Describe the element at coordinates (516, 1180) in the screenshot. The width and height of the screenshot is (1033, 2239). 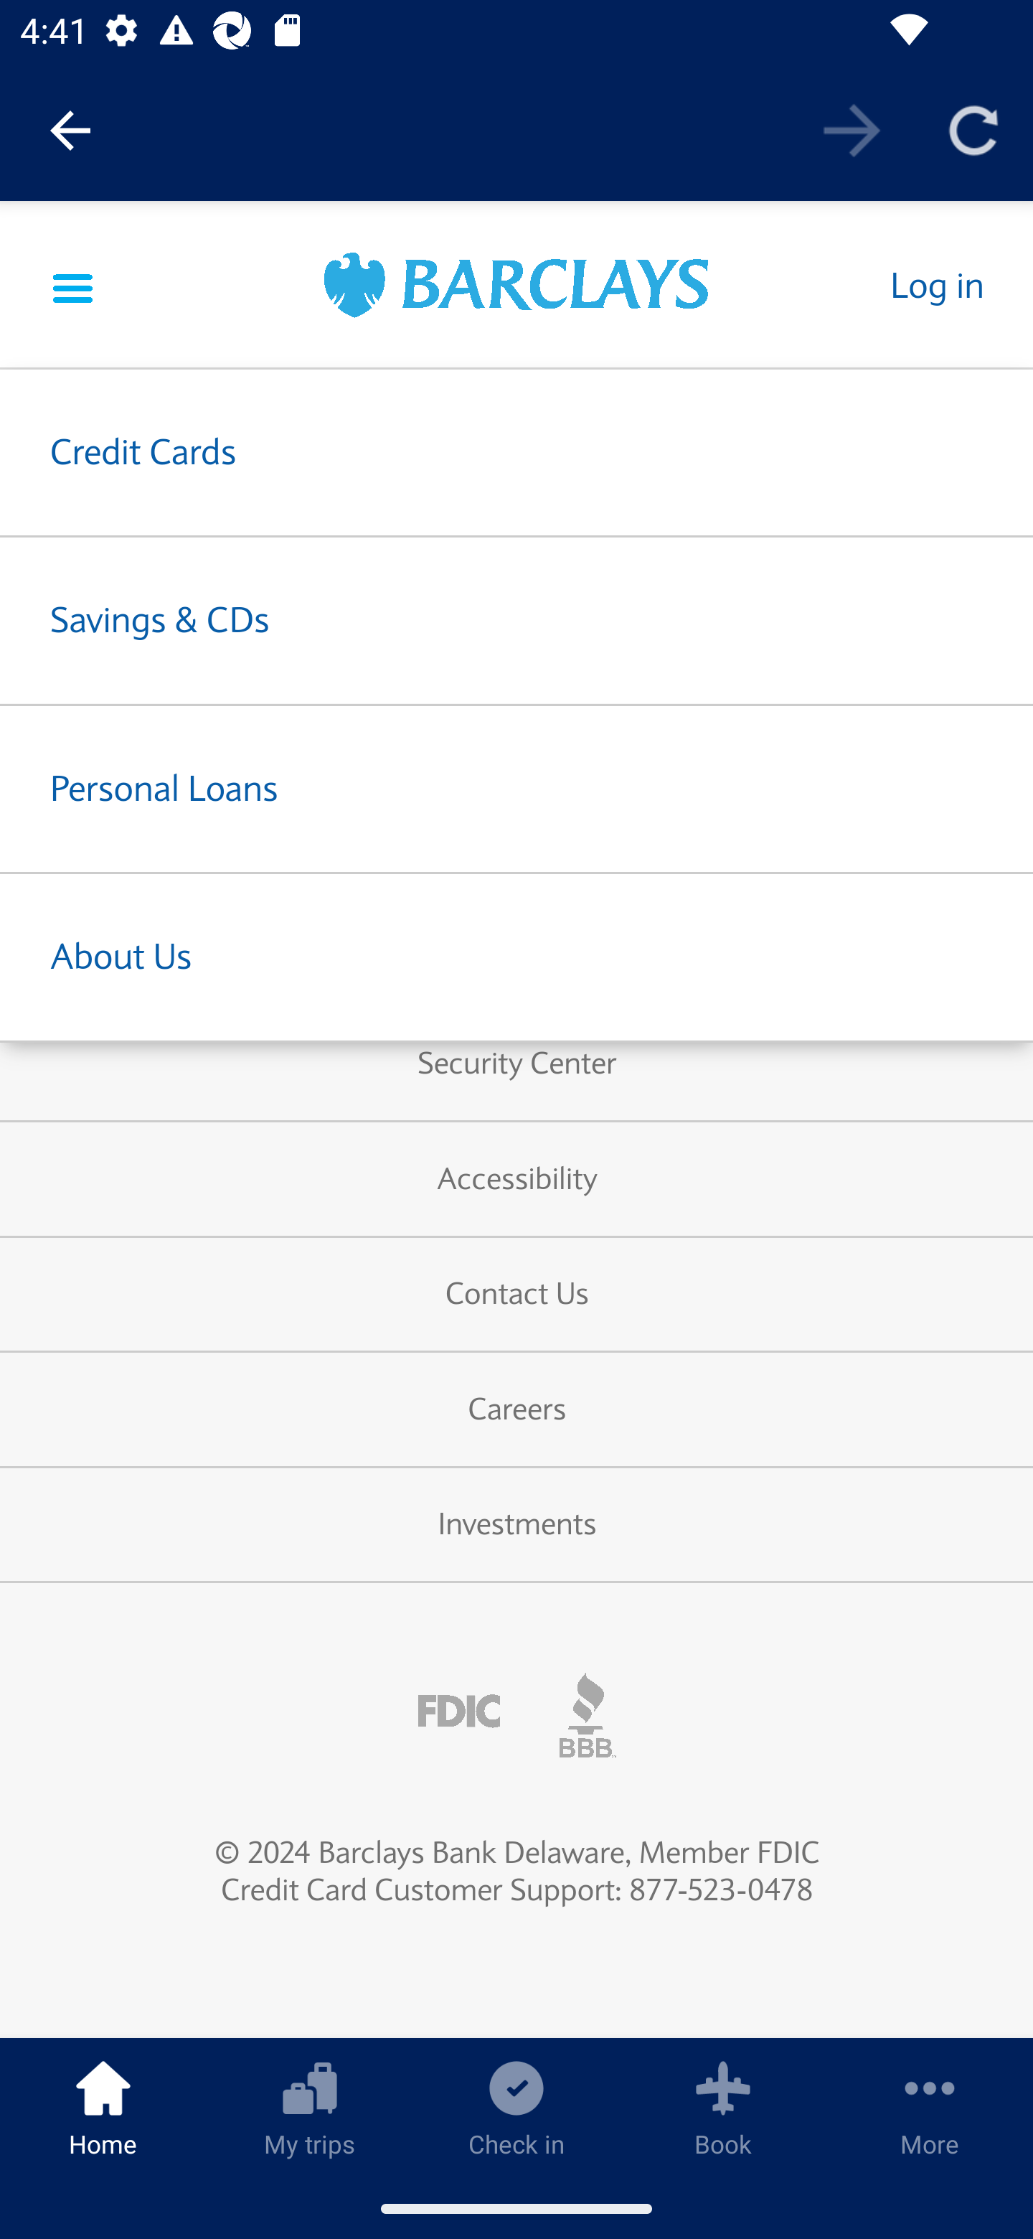
I see `Accessibility` at that location.